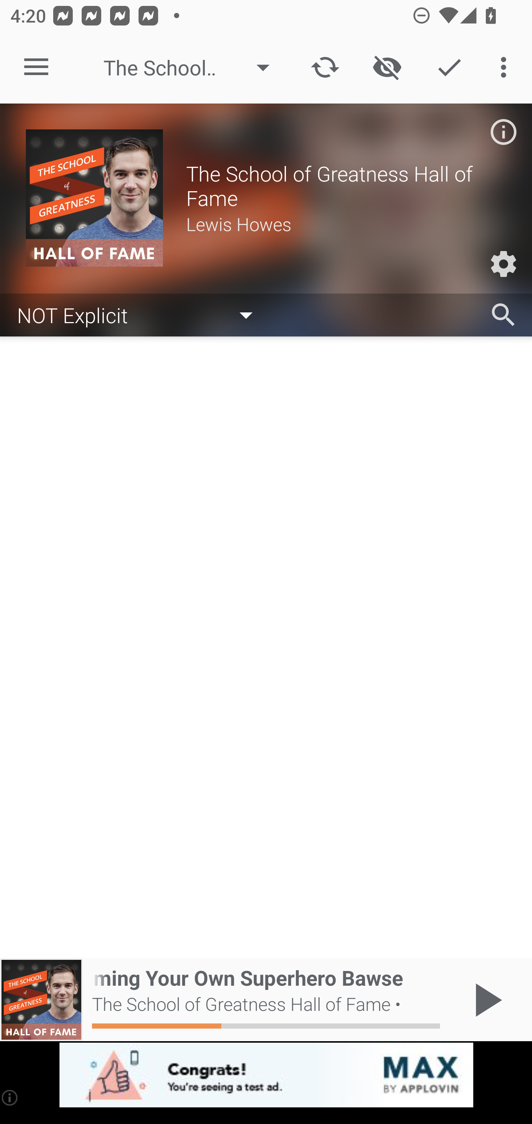 The width and height of the screenshot is (532, 1124). What do you see at coordinates (36, 67) in the screenshot?
I see `Open navigation sidebar` at bounding box center [36, 67].